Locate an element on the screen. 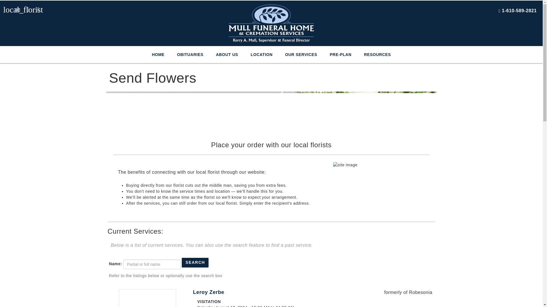 This screenshot has width=547, height=307. Send Flowers is located at coordinates (6, 8).